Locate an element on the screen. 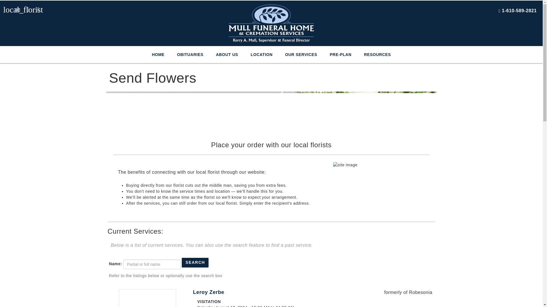 This screenshot has width=547, height=307. Send Flowers is located at coordinates (6, 8).